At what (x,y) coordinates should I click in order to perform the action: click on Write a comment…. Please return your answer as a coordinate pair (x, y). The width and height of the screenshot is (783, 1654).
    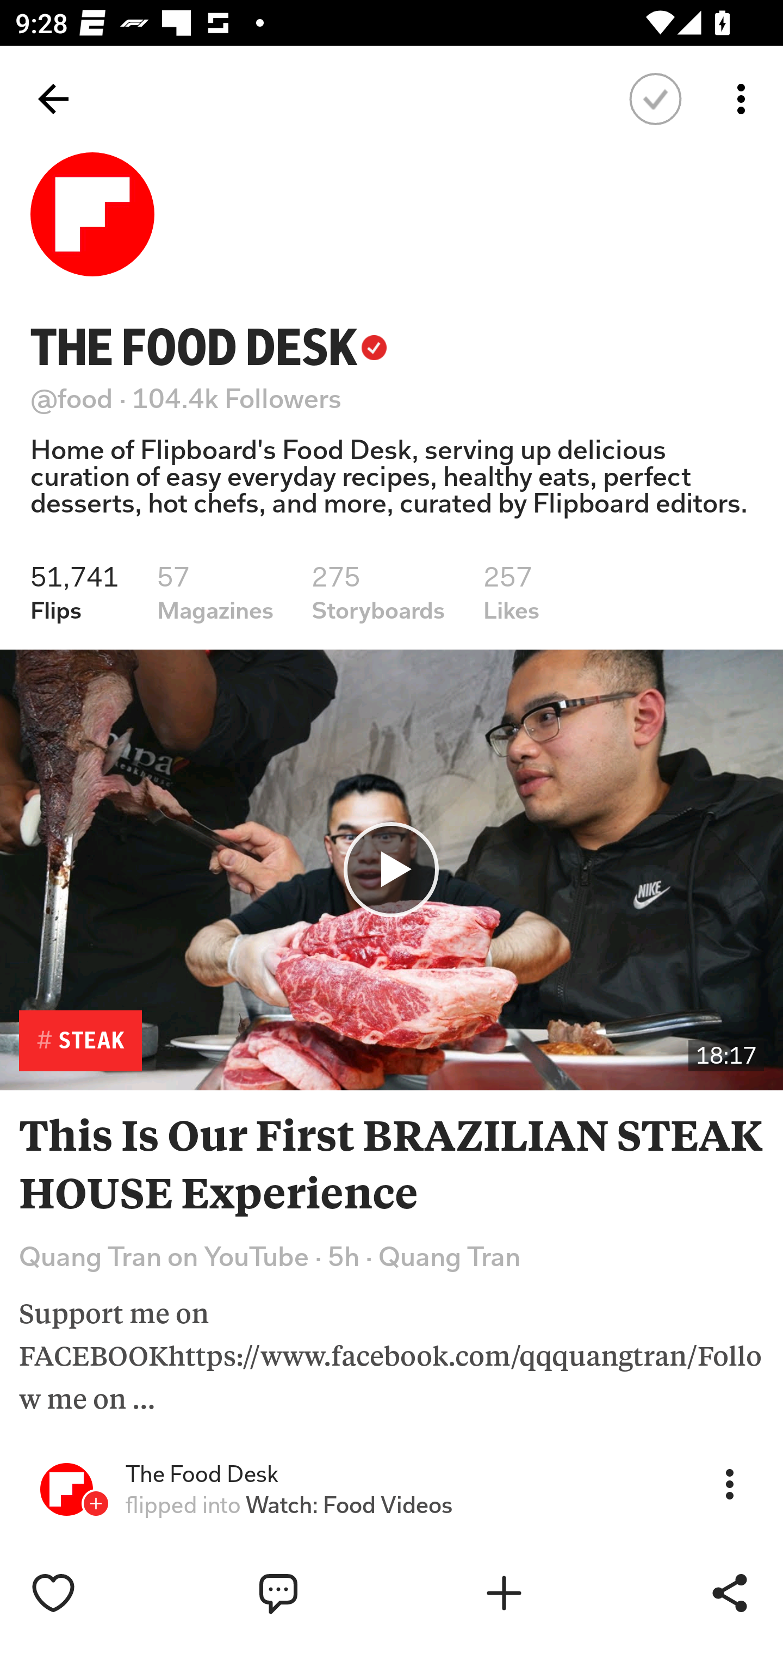
    Looking at the image, I should click on (324, 1593).